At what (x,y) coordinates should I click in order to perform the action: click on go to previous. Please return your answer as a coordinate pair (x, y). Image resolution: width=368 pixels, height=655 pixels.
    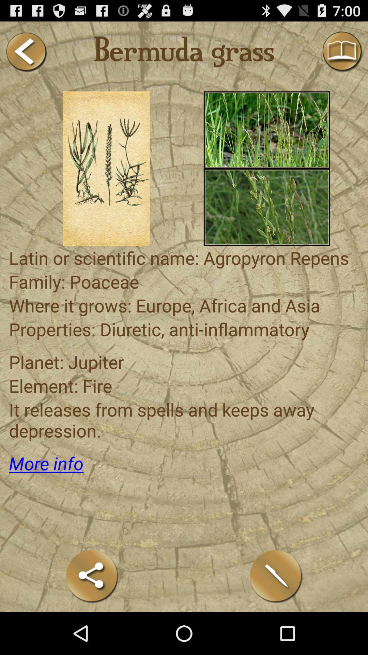
    Looking at the image, I should click on (26, 52).